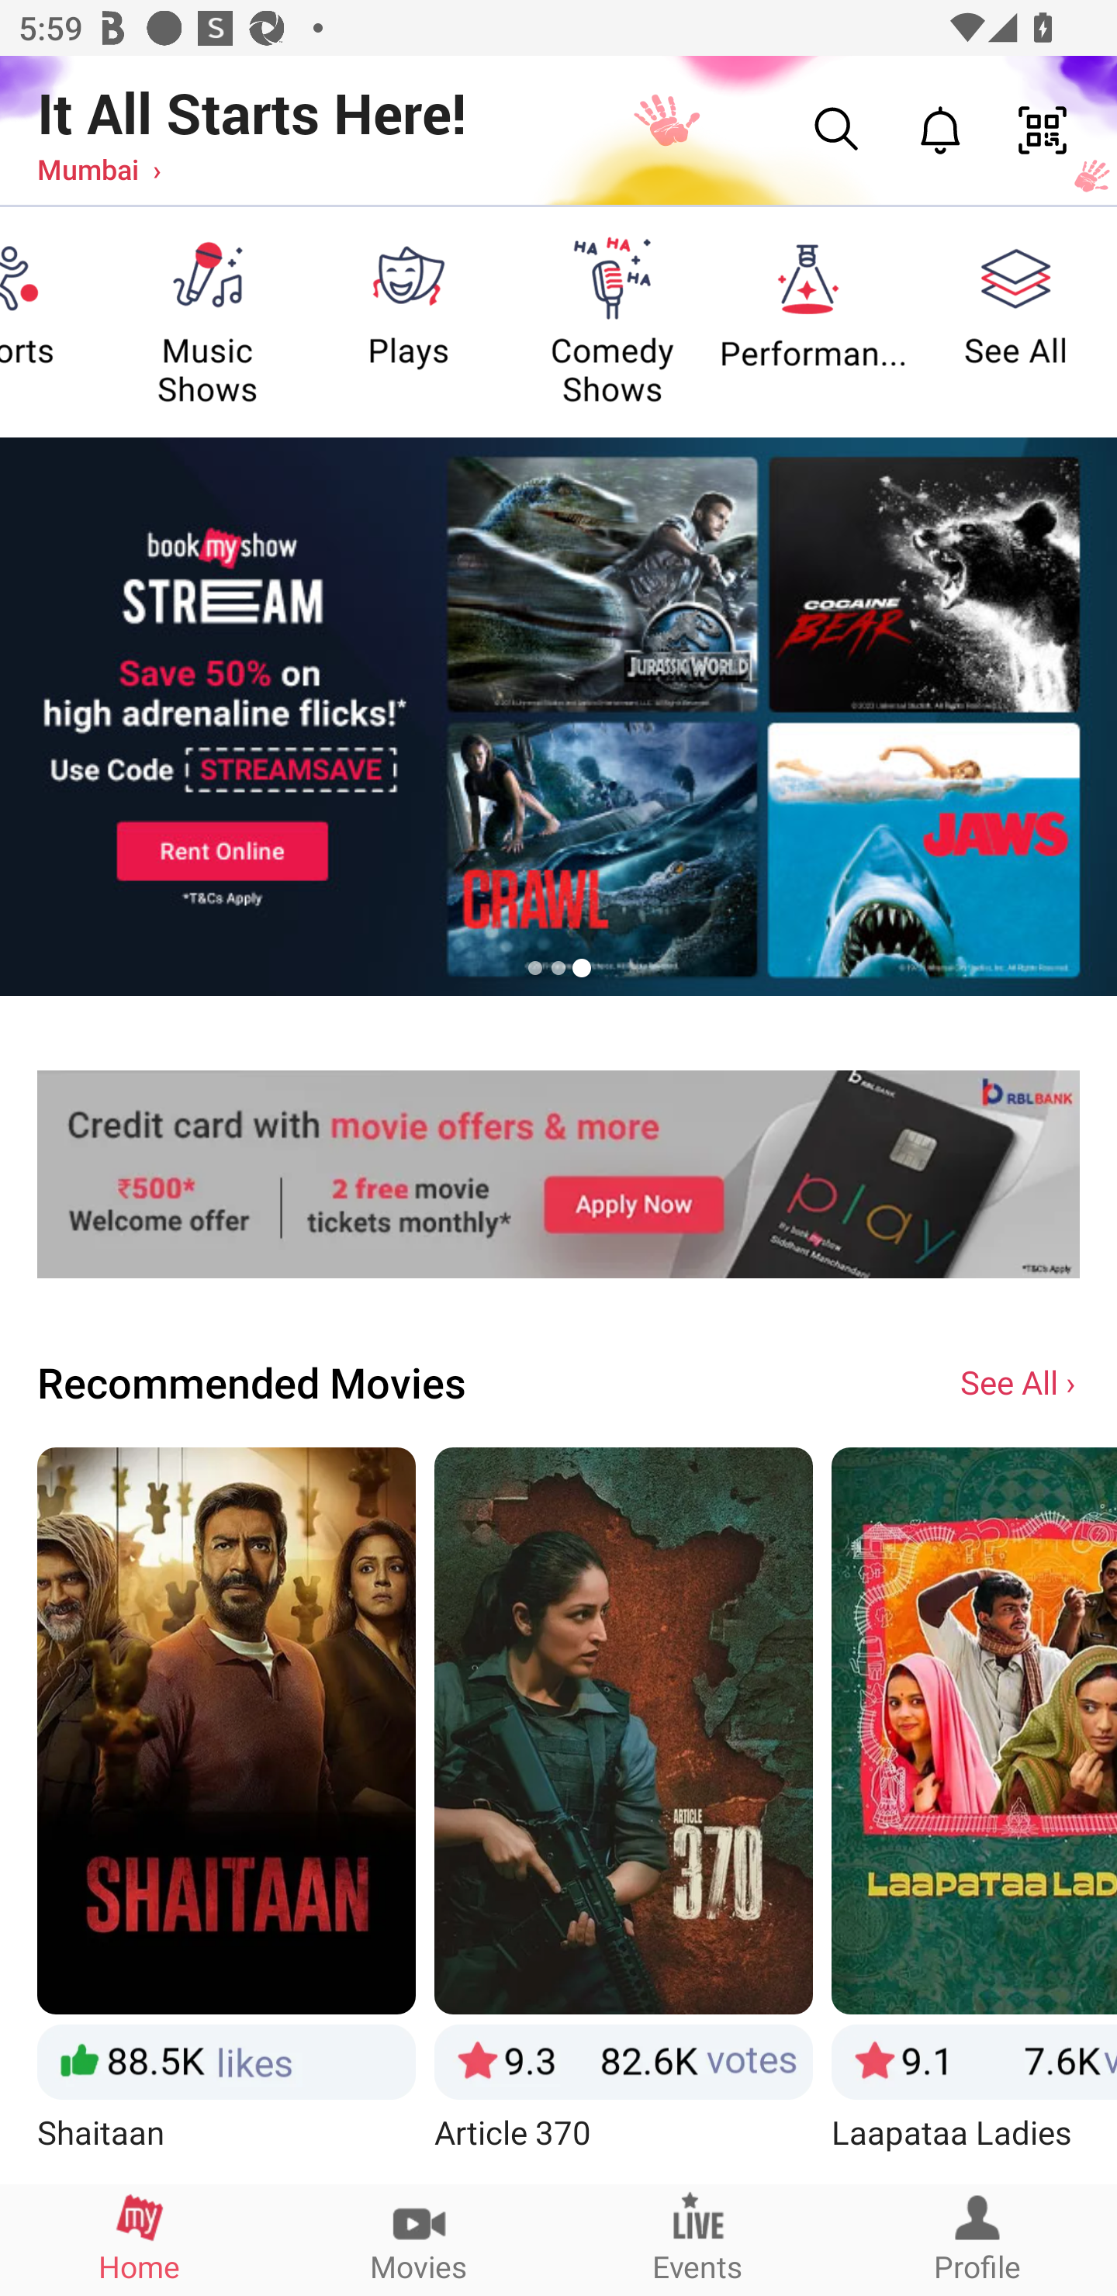  Describe the element at coordinates (99, 168) in the screenshot. I see `Mumbai  ›` at that location.